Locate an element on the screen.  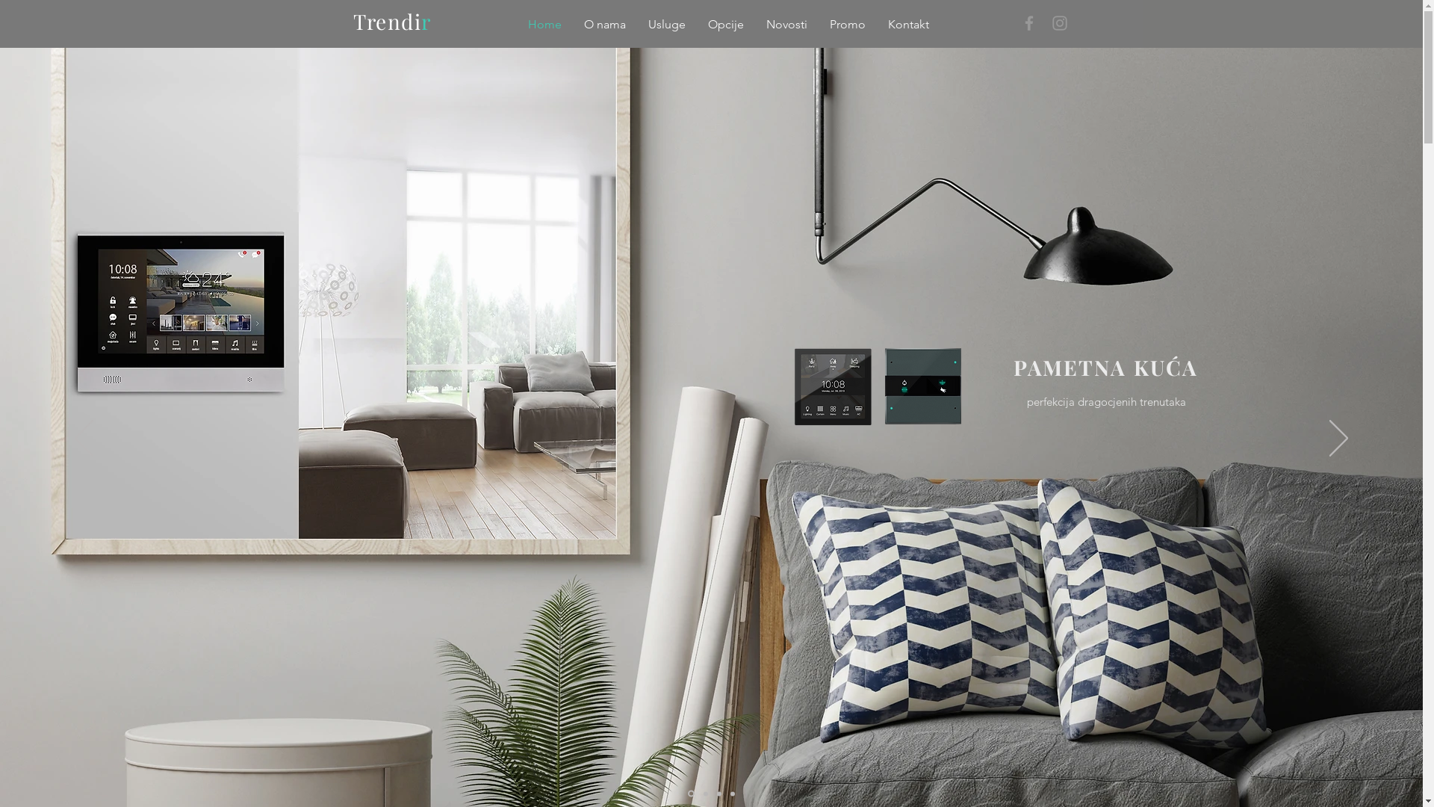
Promo is located at coordinates (848, 25).